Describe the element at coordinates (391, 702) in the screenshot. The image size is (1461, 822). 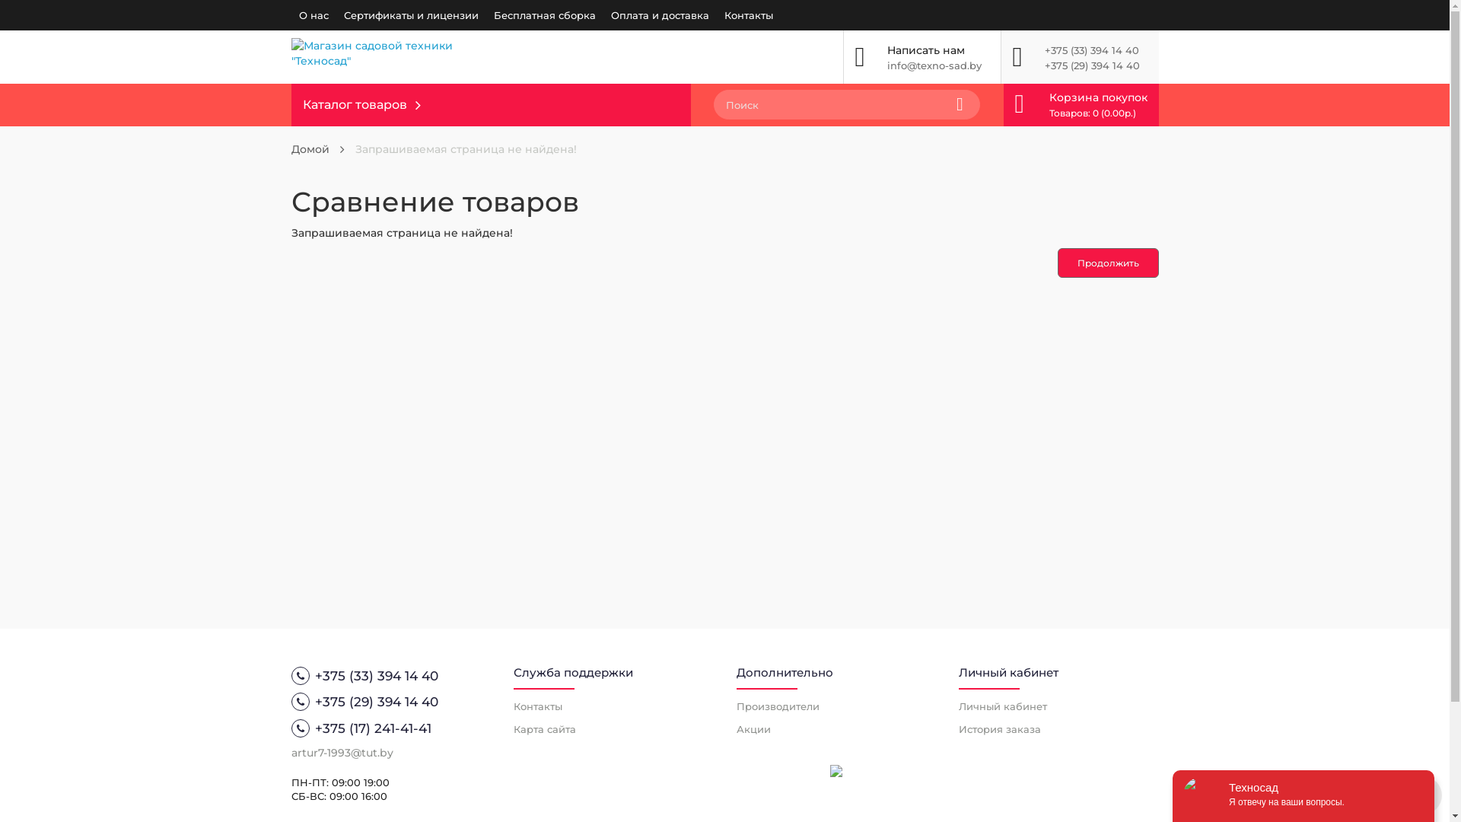
I see `+375 (29) 394 14 40` at that location.